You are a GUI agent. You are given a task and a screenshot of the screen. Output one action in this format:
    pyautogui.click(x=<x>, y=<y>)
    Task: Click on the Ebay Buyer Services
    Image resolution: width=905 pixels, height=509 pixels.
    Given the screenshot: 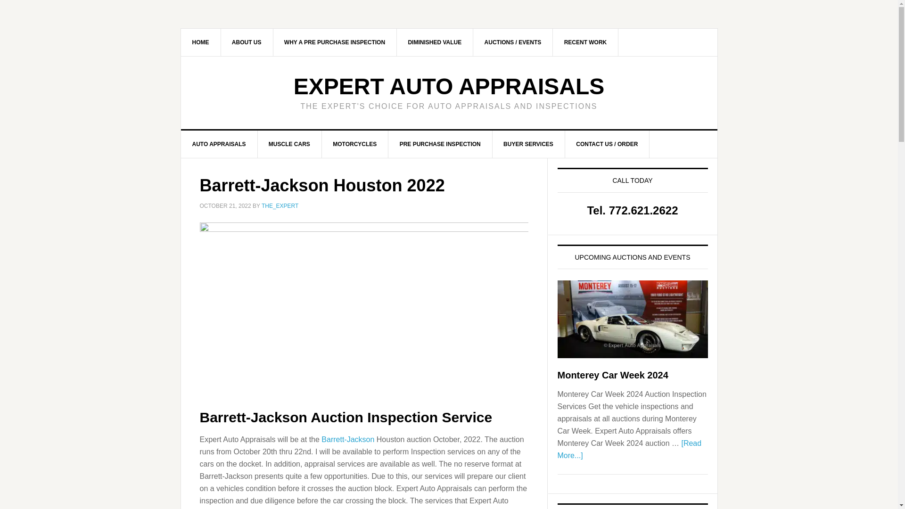 What is the action you would take?
    pyautogui.click(x=528, y=144)
    